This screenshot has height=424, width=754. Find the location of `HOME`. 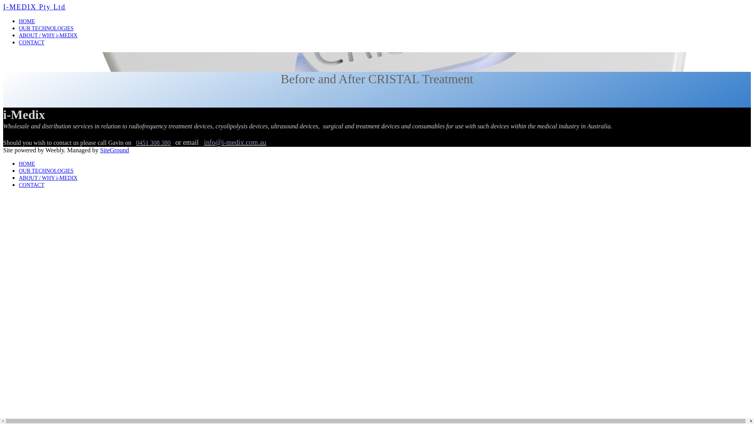

HOME is located at coordinates (27, 21).